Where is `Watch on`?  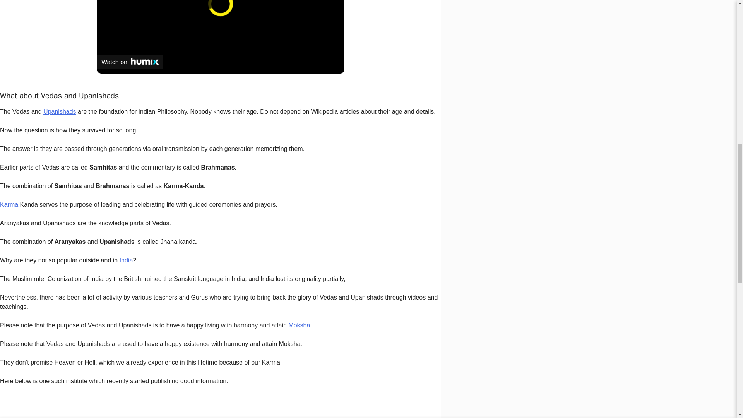
Watch on is located at coordinates (130, 62).